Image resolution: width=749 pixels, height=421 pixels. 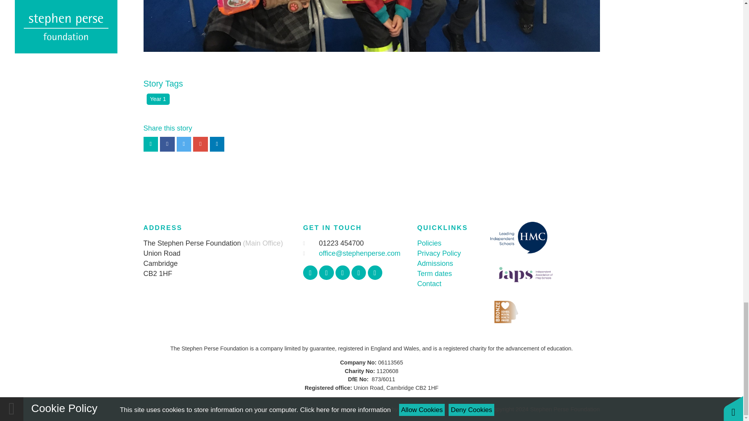 What do you see at coordinates (332, 409) in the screenshot?
I see `Cookie Settings` at bounding box center [332, 409].